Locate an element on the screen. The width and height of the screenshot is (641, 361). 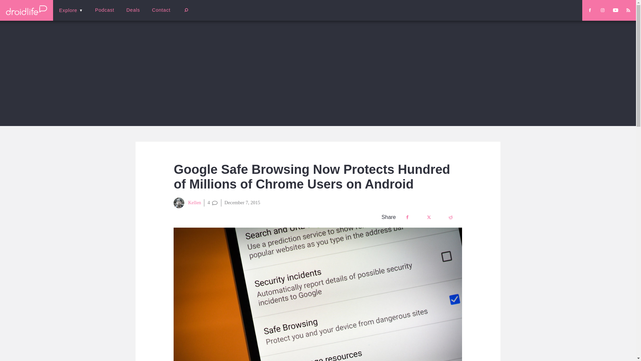
Droid Life on YouTube is located at coordinates (616, 10).